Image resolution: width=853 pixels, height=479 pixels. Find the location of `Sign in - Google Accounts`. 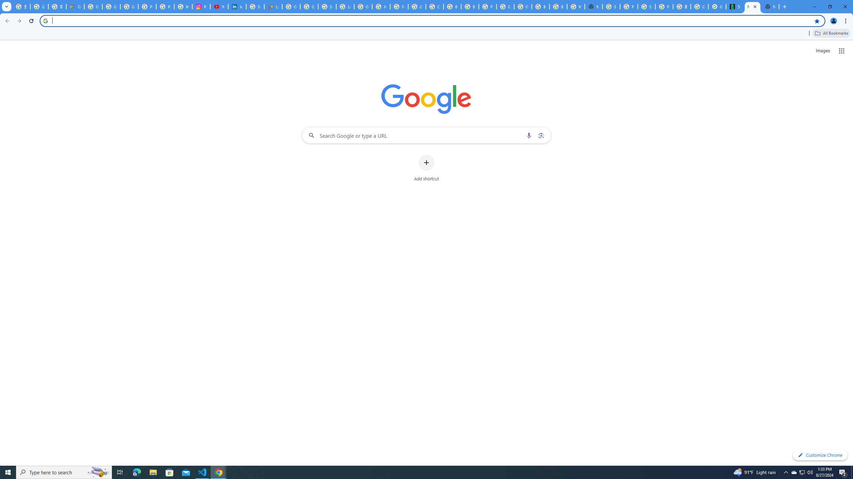

Sign in - Google Accounts is located at coordinates (327, 7).